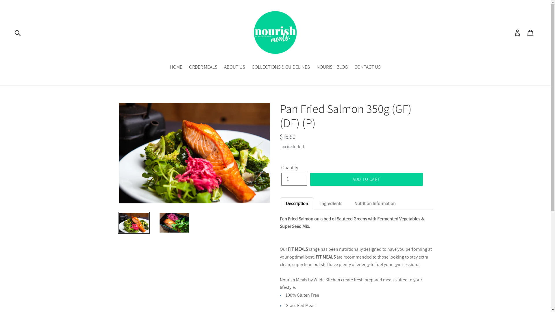 This screenshot has height=312, width=555. Describe the element at coordinates (176, 68) in the screenshot. I see `HOME` at that location.